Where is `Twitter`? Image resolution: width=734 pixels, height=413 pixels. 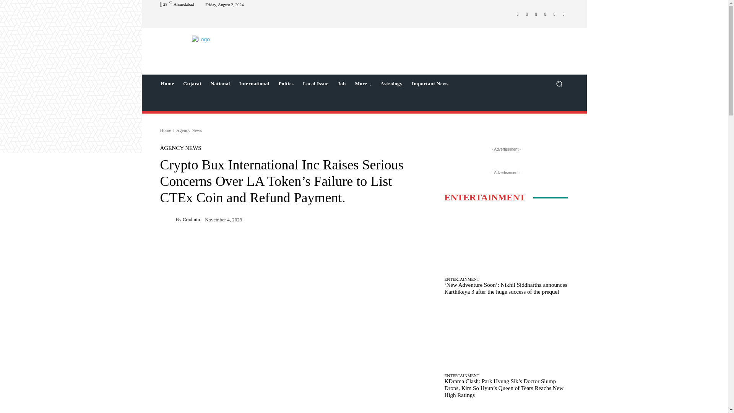
Twitter is located at coordinates (545, 13).